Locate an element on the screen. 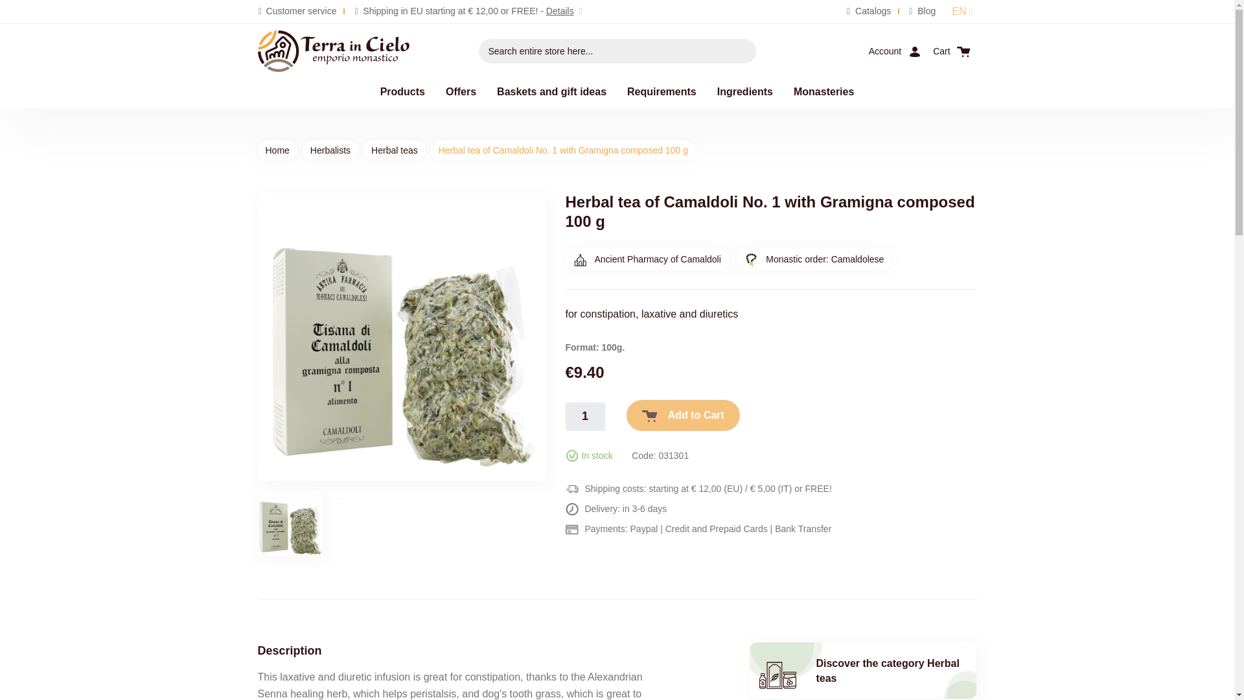 Image resolution: width=1244 pixels, height=700 pixels. Tisana di Camaldoli alla Gramigna is located at coordinates (290, 523).